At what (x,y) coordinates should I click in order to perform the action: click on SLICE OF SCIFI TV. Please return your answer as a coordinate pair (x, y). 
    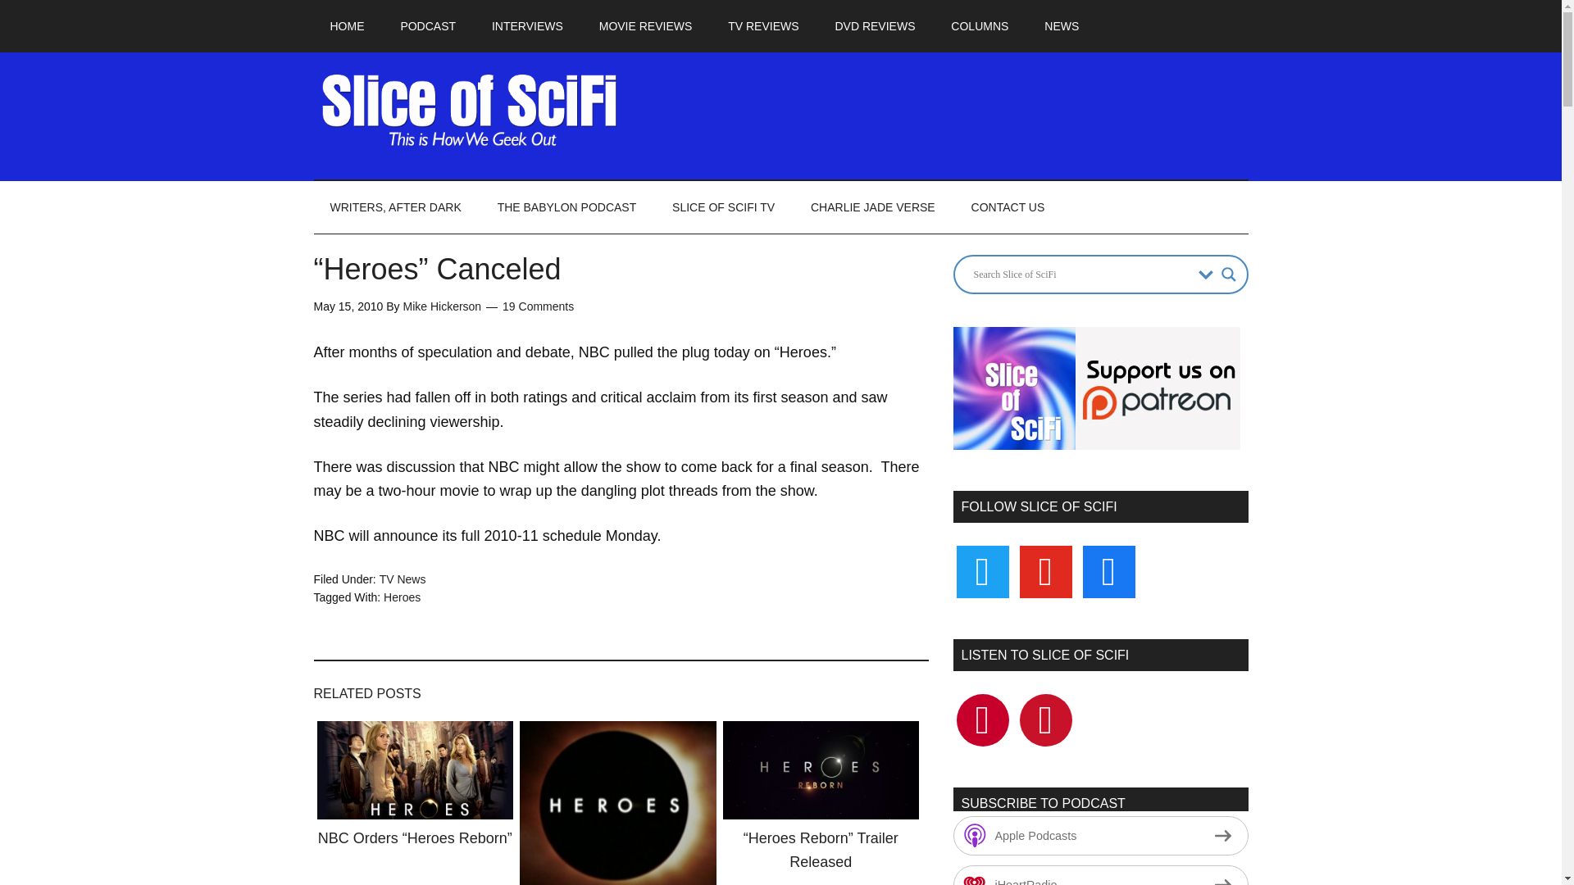
    Looking at the image, I should click on (723, 207).